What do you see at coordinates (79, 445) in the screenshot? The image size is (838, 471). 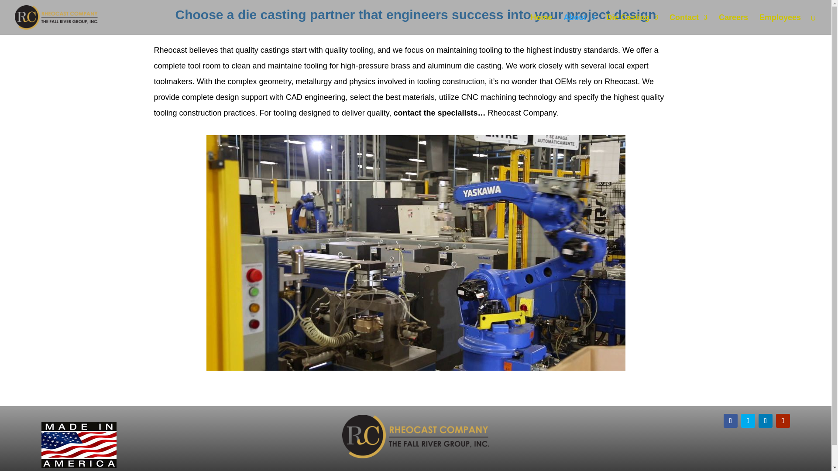 I see `made-in-usa-new` at bounding box center [79, 445].